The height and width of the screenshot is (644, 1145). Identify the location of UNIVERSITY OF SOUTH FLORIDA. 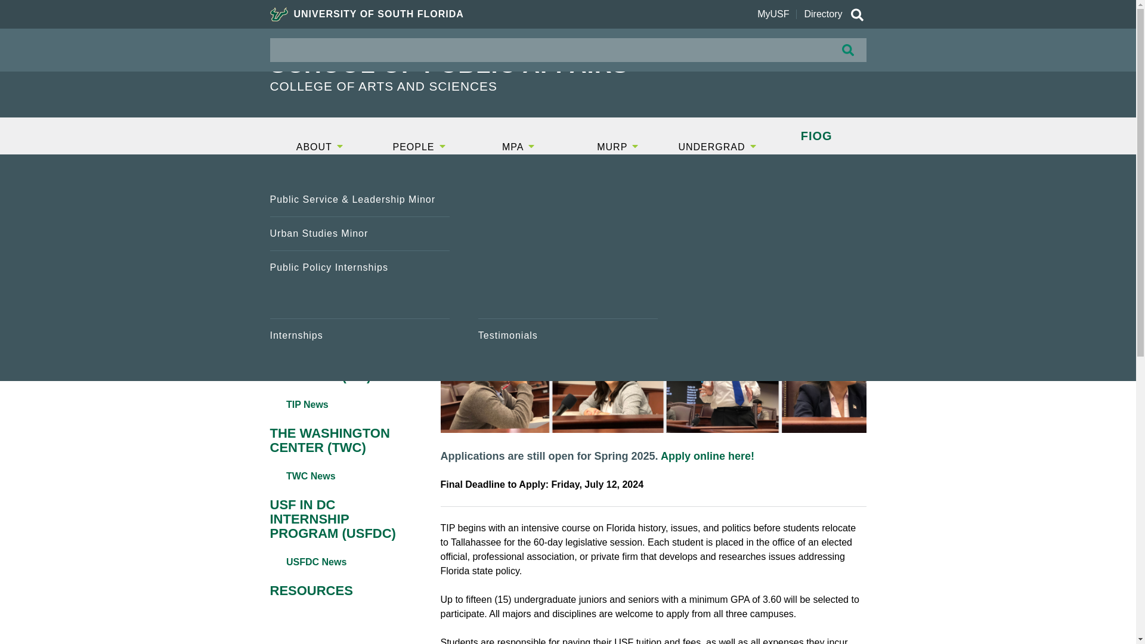
(366, 14).